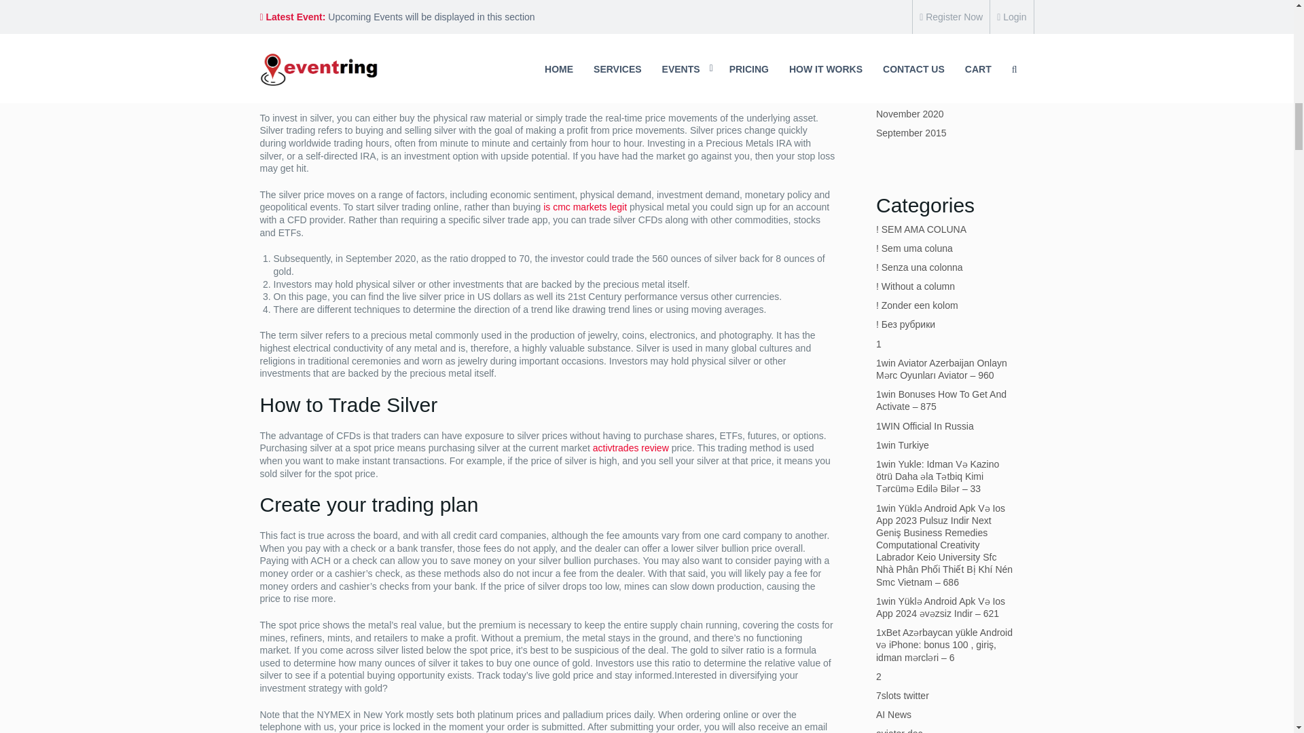 The width and height of the screenshot is (1304, 733). What do you see at coordinates (546, 37) in the screenshot?
I see `bittrex review` at bounding box center [546, 37].